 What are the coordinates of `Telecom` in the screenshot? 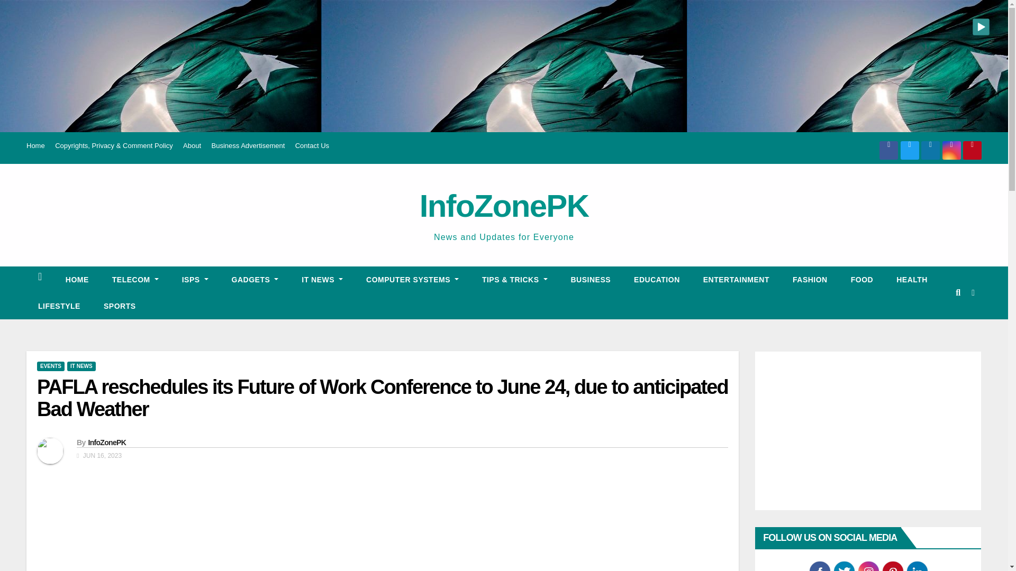 It's located at (135, 280).